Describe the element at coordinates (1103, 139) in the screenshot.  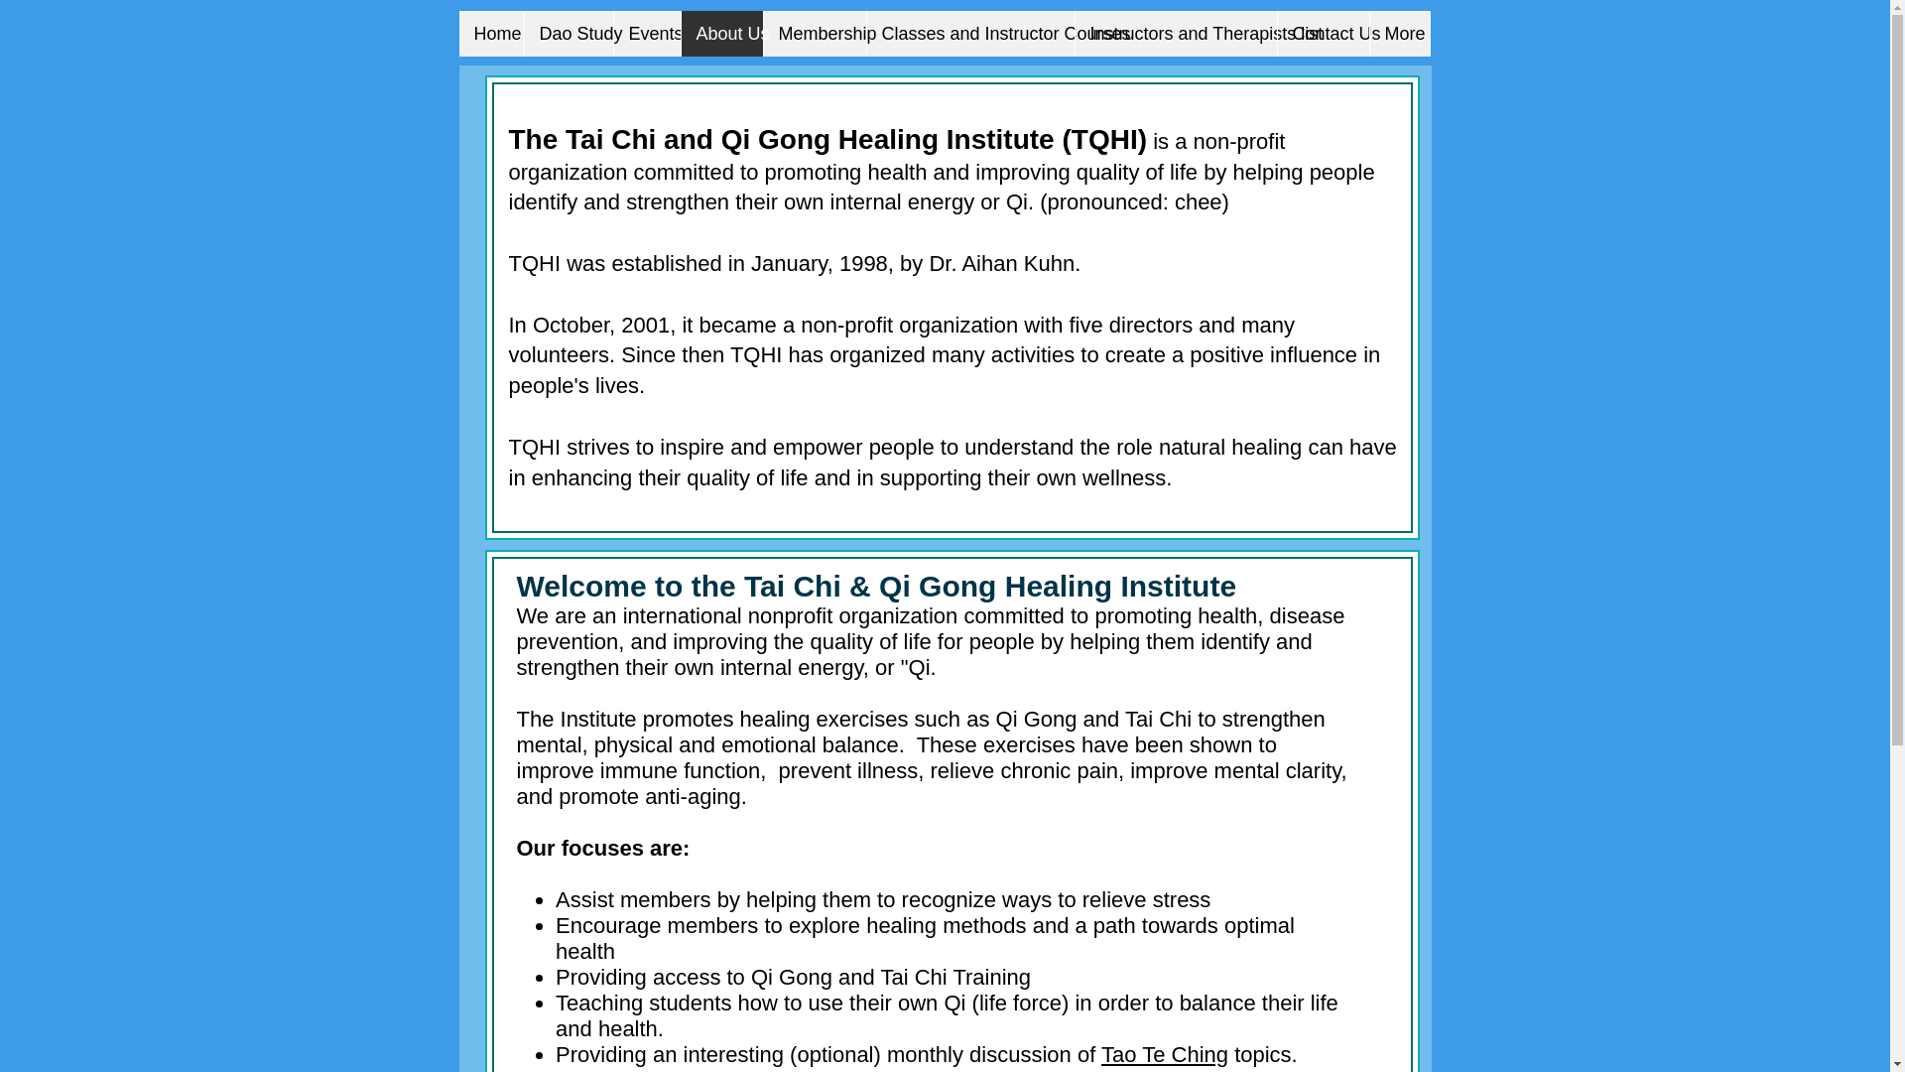
I see `TQHI` at that location.